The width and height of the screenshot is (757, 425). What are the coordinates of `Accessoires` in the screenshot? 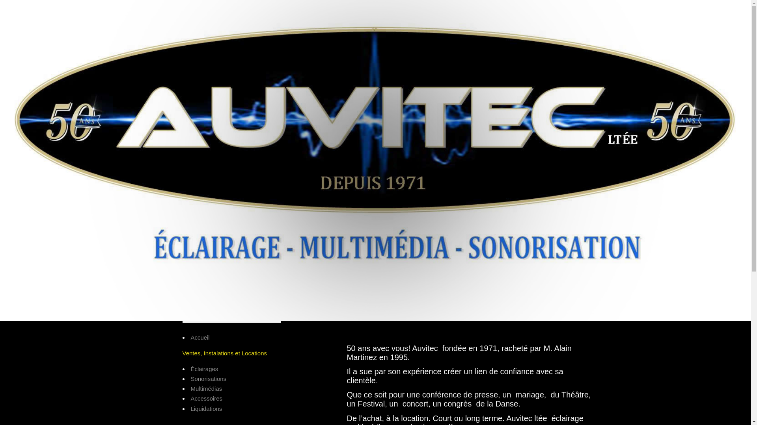 It's located at (207, 398).